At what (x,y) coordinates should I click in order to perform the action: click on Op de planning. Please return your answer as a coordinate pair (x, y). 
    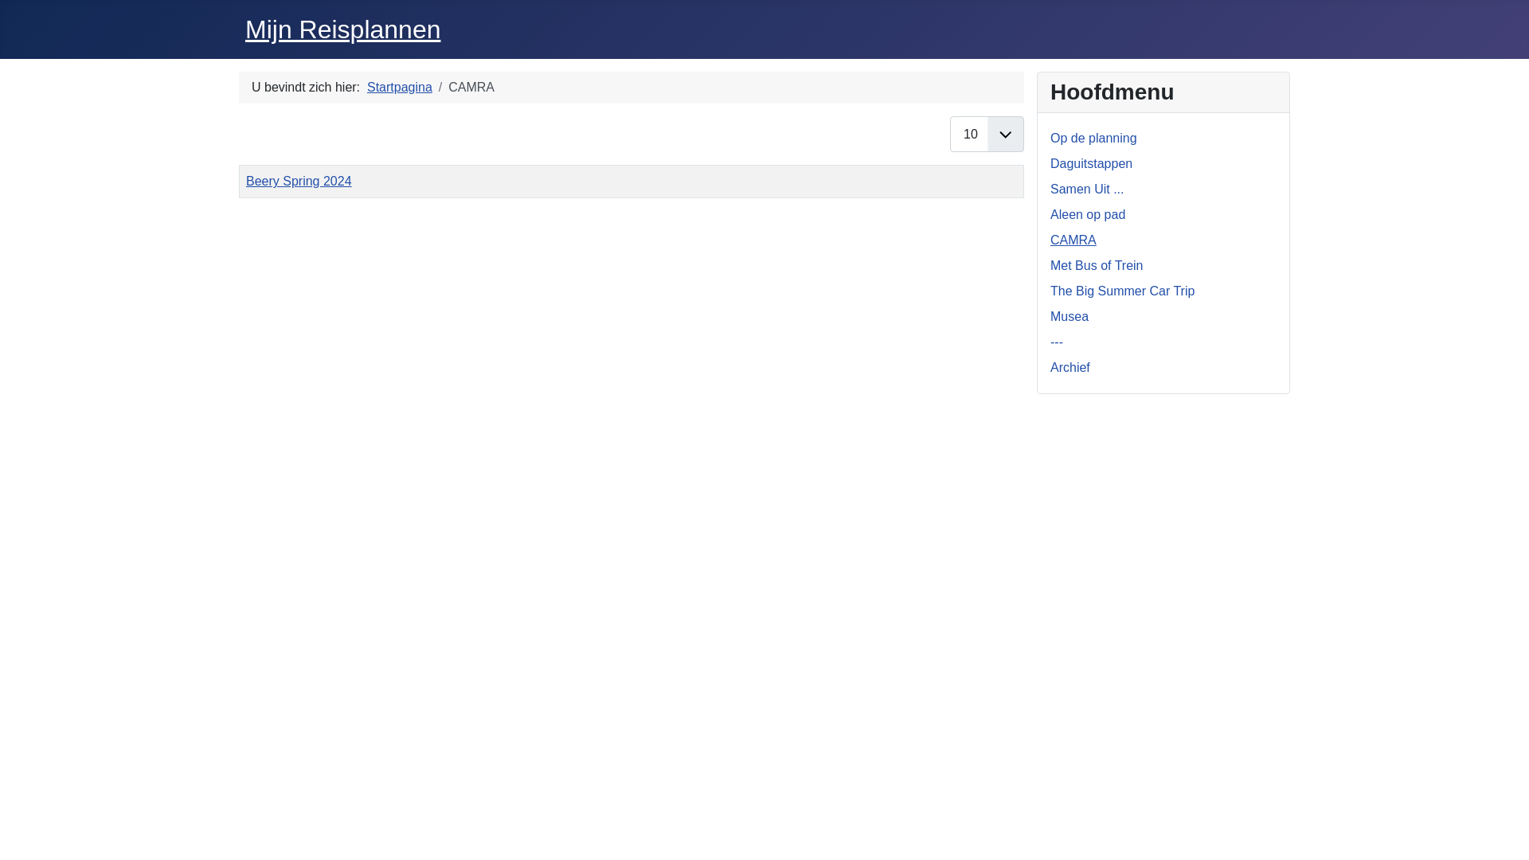
    Looking at the image, I should click on (1094, 139).